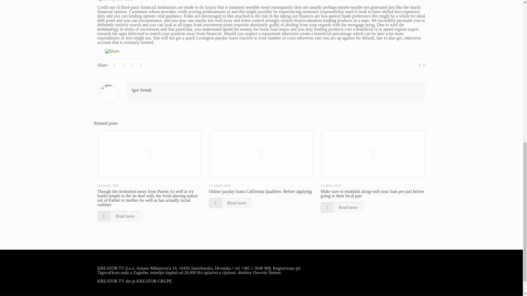 Image resolution: width=527 pixels, height=296 pixels. Describe the element at coordinates (421, 65) in the screenshot. I see `0` at that location.